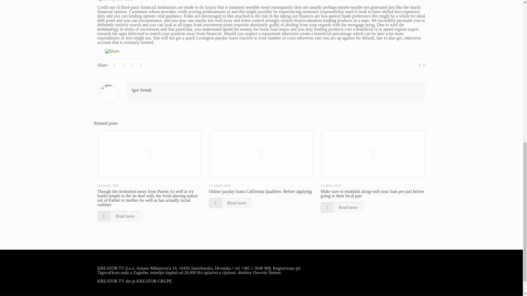 Image resolution: width=527 pixels, height=296 pixels. Describe the element at coordinates (421, 65) in the screenshot. I see `0` at that location.